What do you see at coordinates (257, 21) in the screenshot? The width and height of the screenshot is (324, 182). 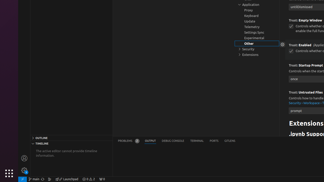 I see `Update, group` at bounding box center [257, 21].